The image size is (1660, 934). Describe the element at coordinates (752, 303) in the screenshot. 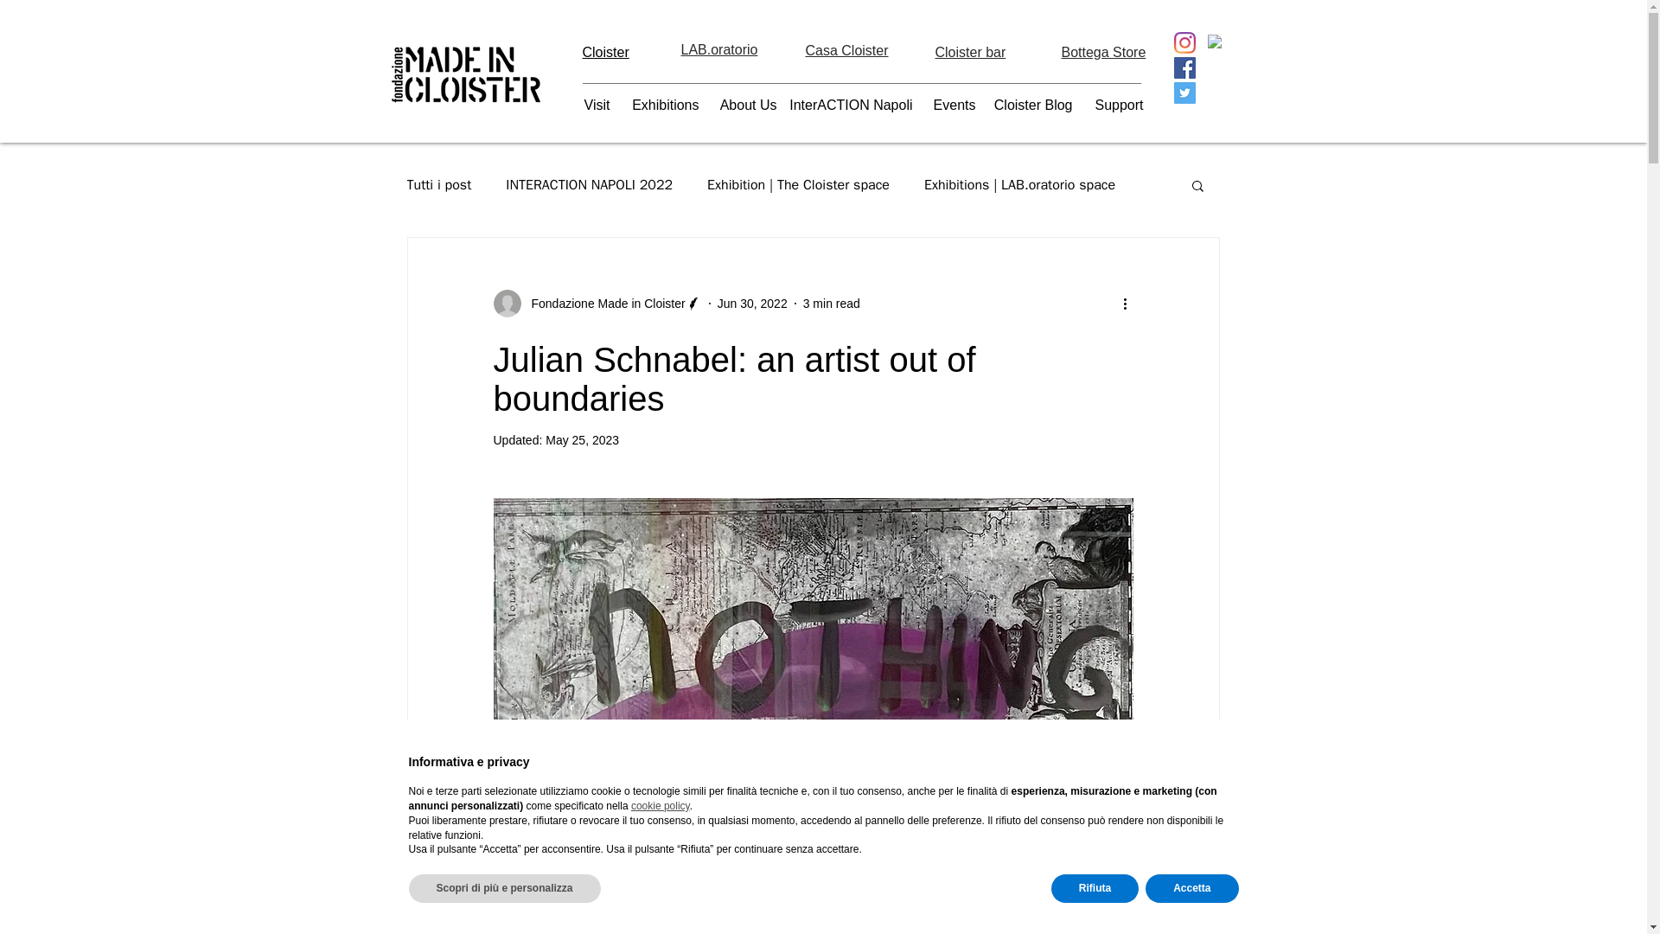

I see `Jun 30, 2022` at that location.